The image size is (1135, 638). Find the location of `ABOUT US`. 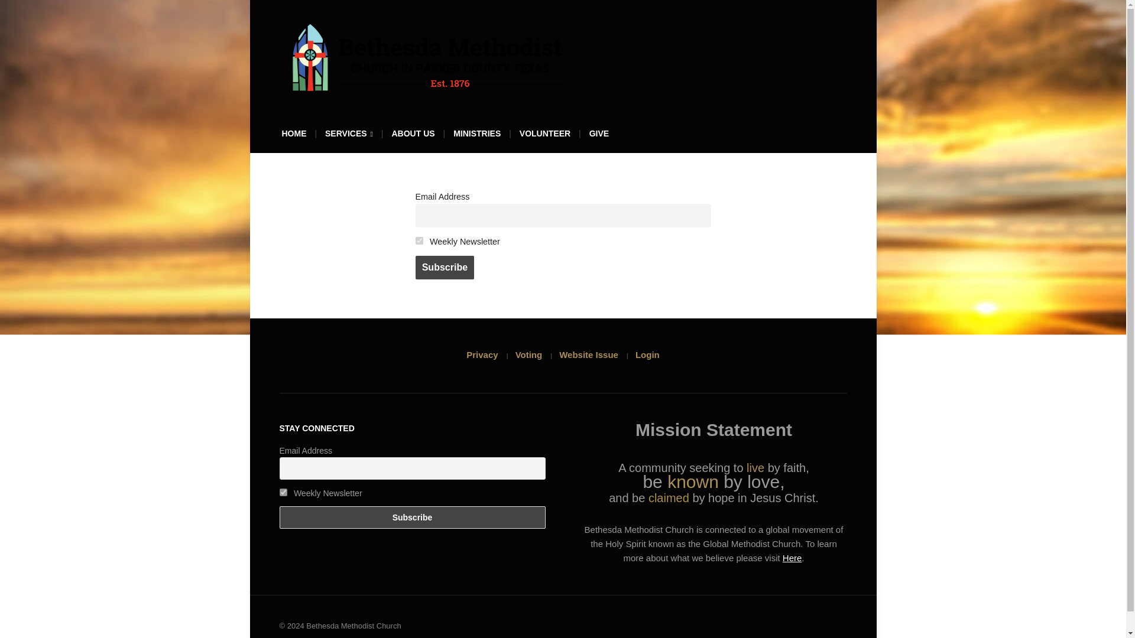

ABOUT US is located at coordinates (413, 137).